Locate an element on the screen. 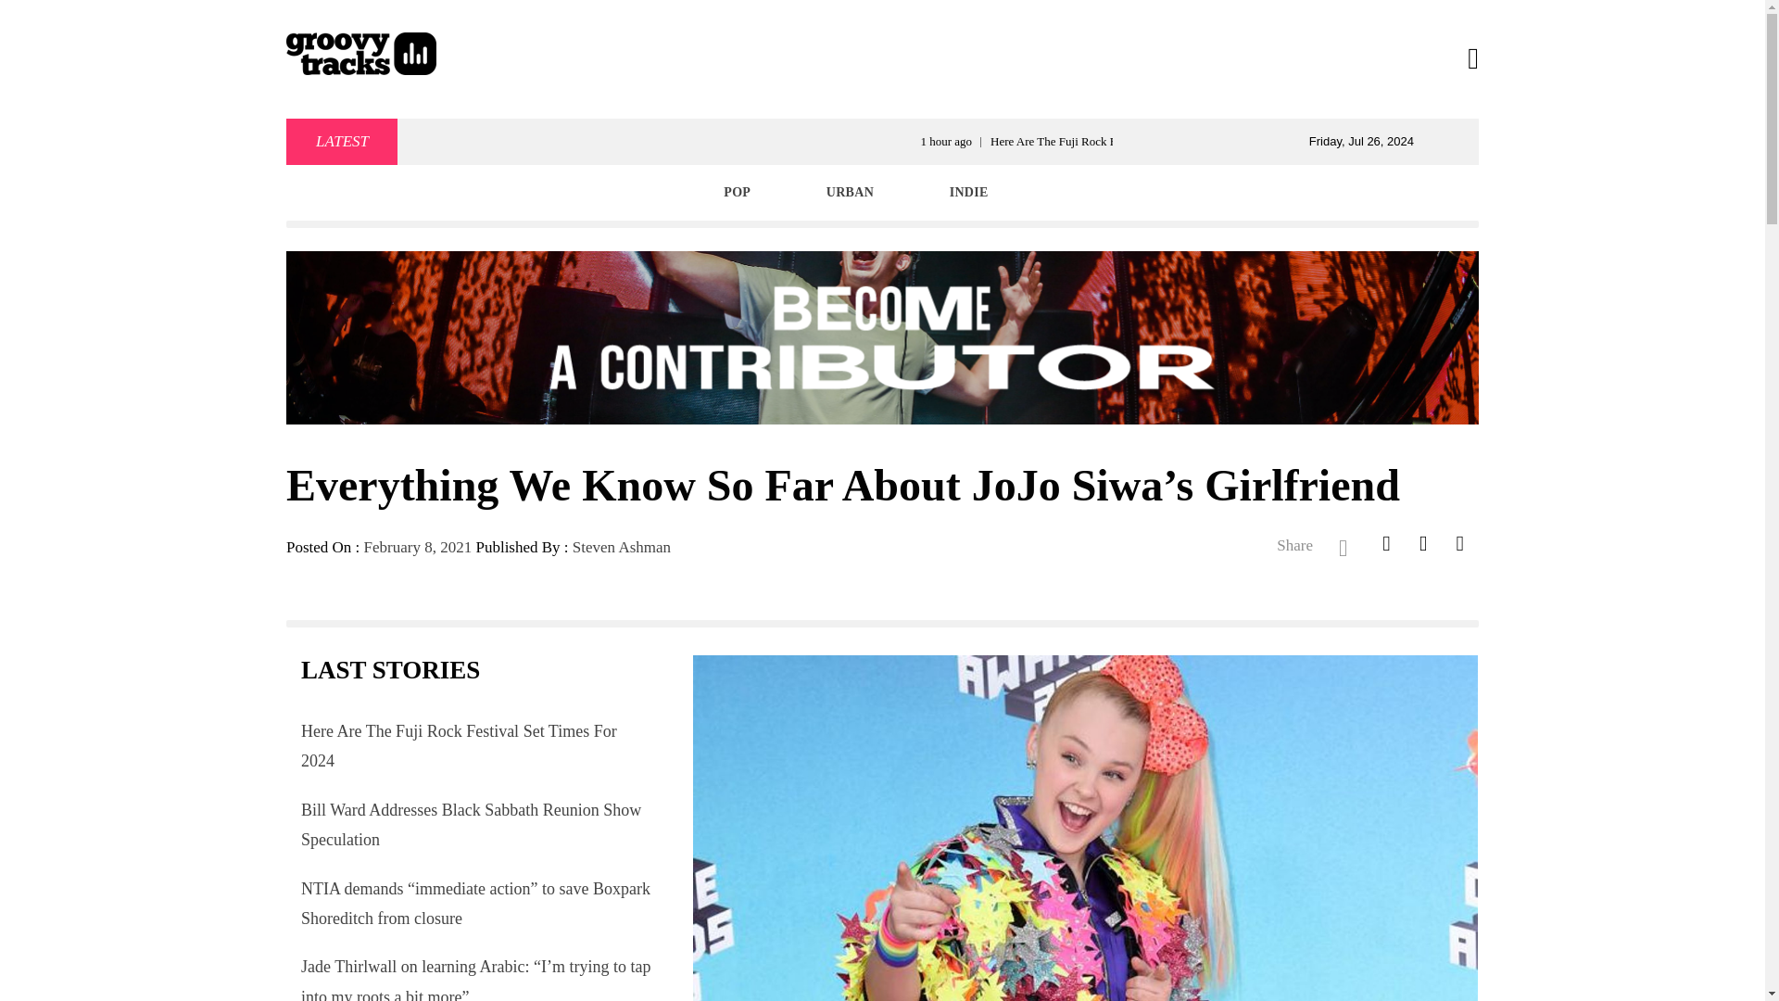  February 8, 2021 is located at coordinates (419, 547).